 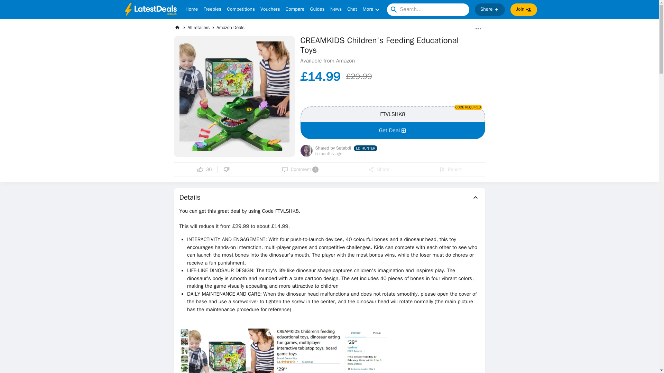 What do you see at coordinates (333, 149) in the screenshot?
I see `Shared by Satabdi` at bounding box center [333, 149].